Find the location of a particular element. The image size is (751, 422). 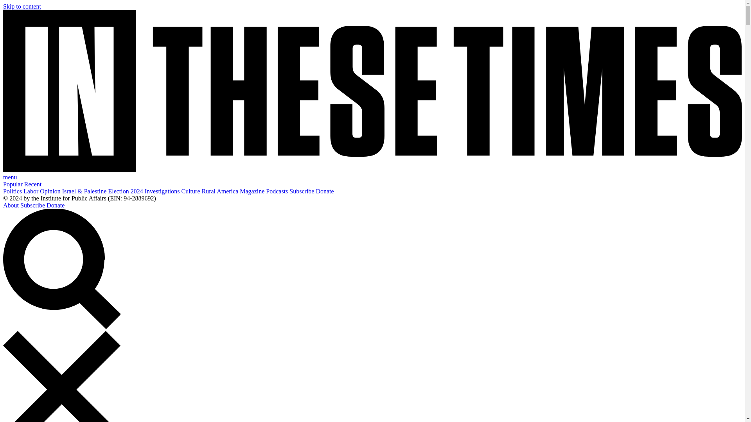

Subscribe is located at coordinates (32, 205).